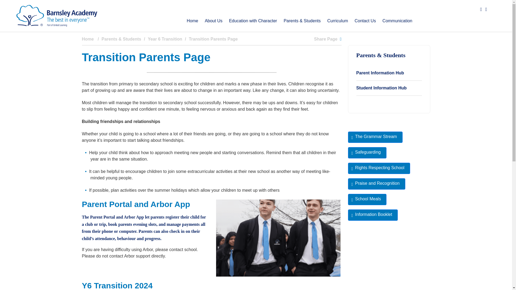 This screenshot has width=516, height=290. I want to click on School Uniform, so click(278, 240).